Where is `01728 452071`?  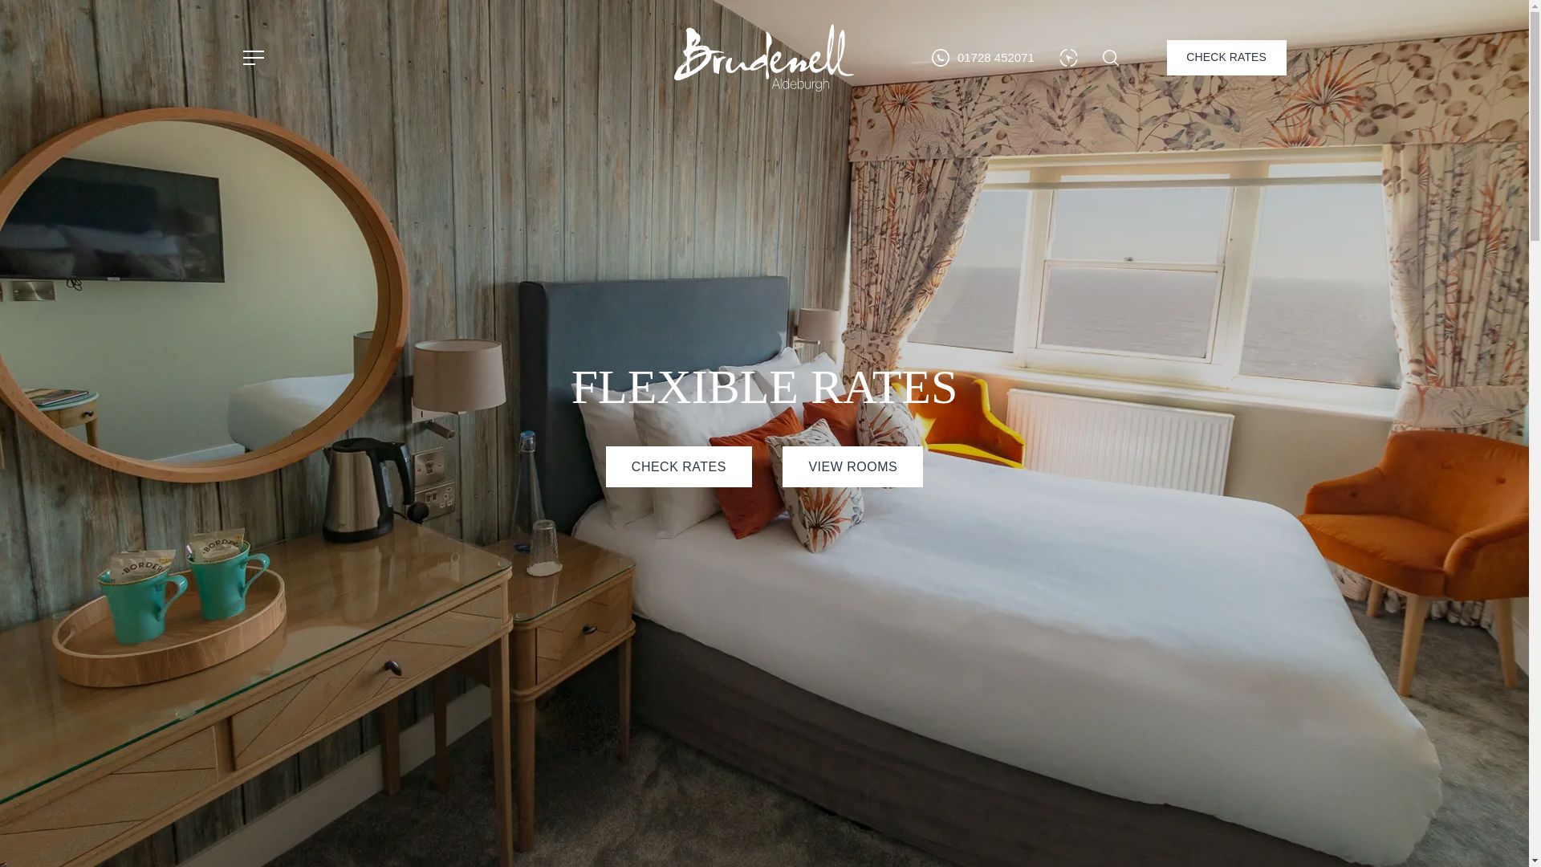
01728 452071 is located at coordinates (982, 58).